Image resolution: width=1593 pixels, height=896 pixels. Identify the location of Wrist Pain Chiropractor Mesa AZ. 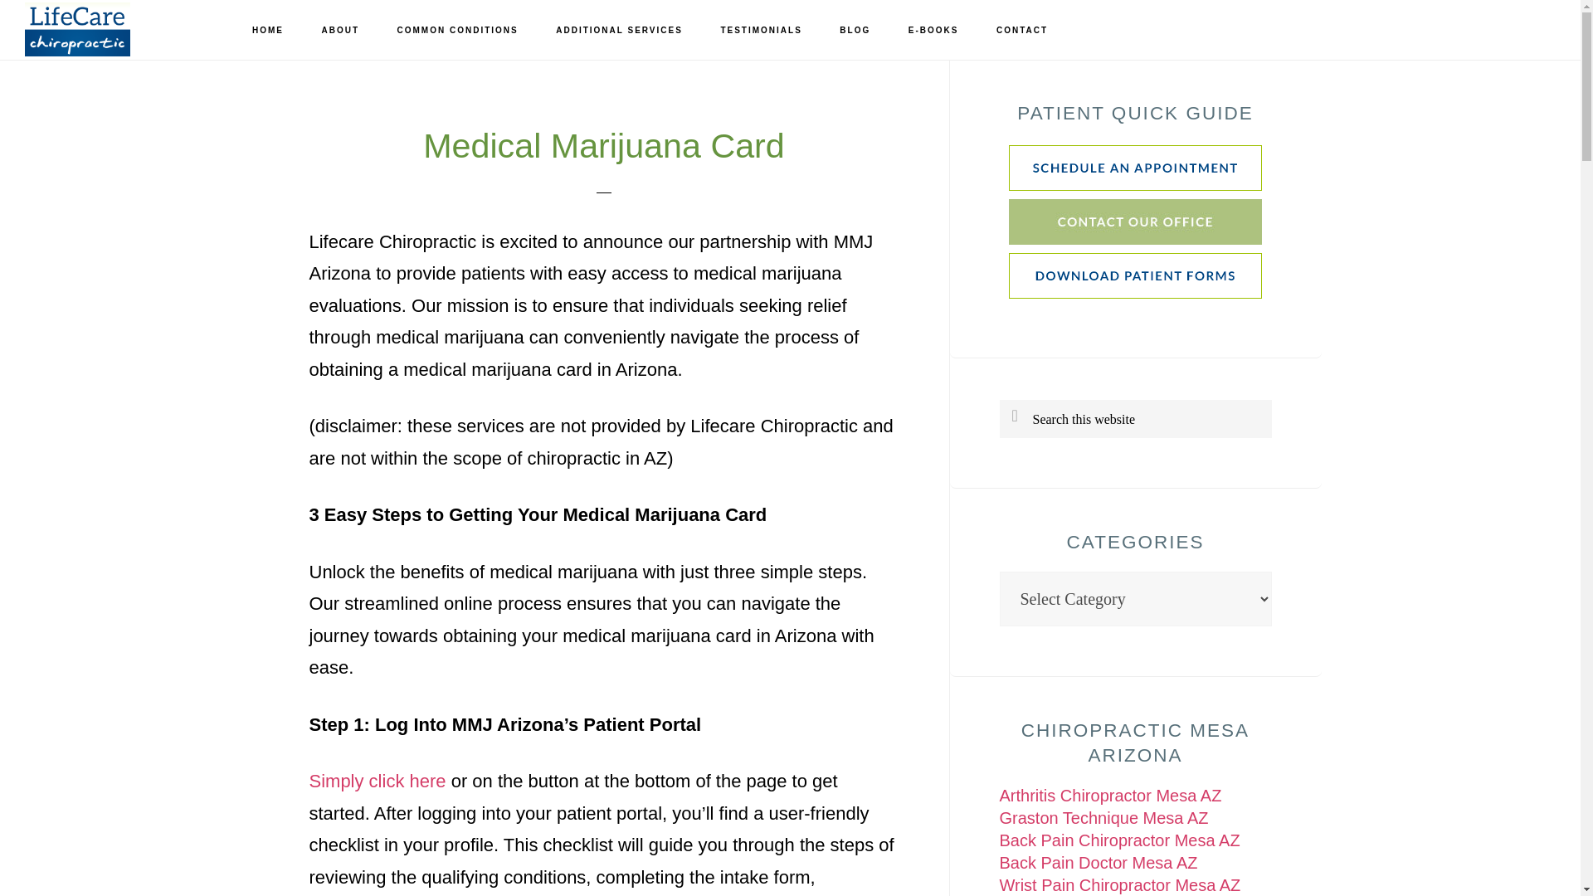
(1119, 884).